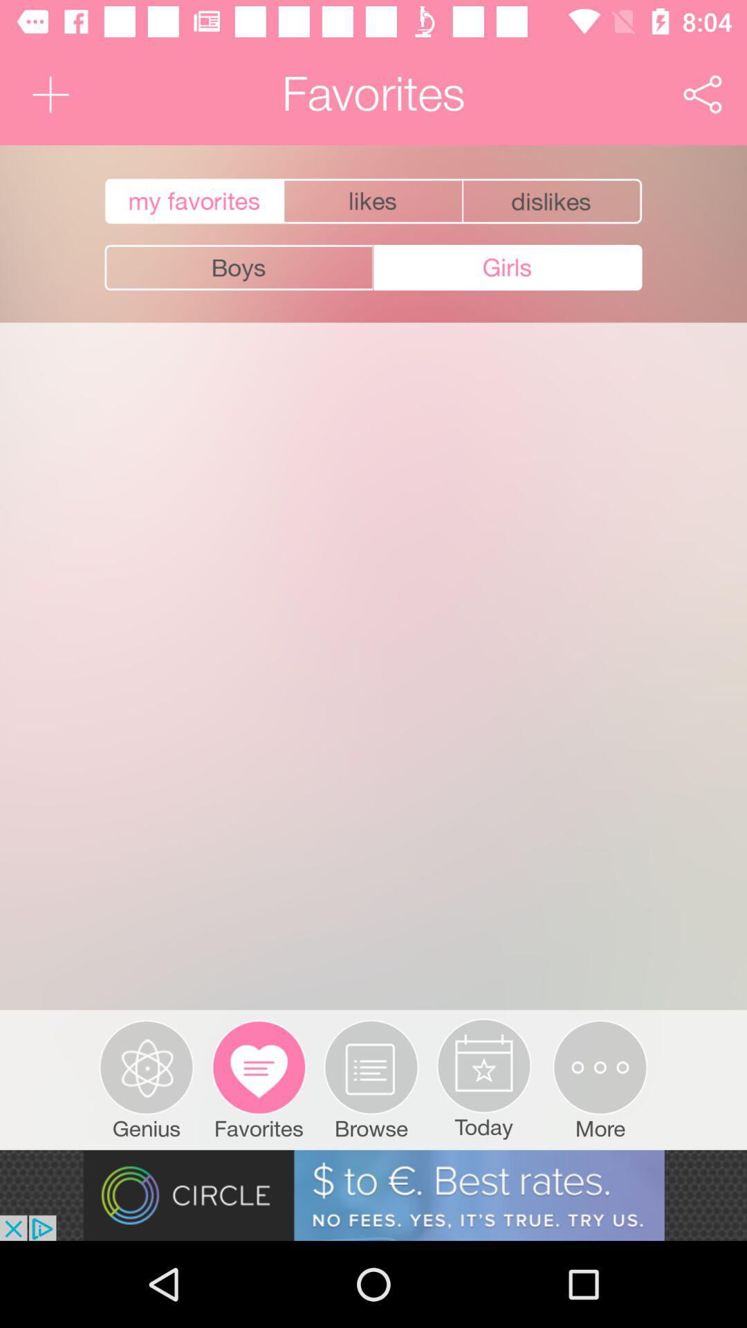 The height and width of the screenshot is (1328, 747). Describe the element at coordinates (553, 201) in the screenshot. I see `favourite options` at that location.